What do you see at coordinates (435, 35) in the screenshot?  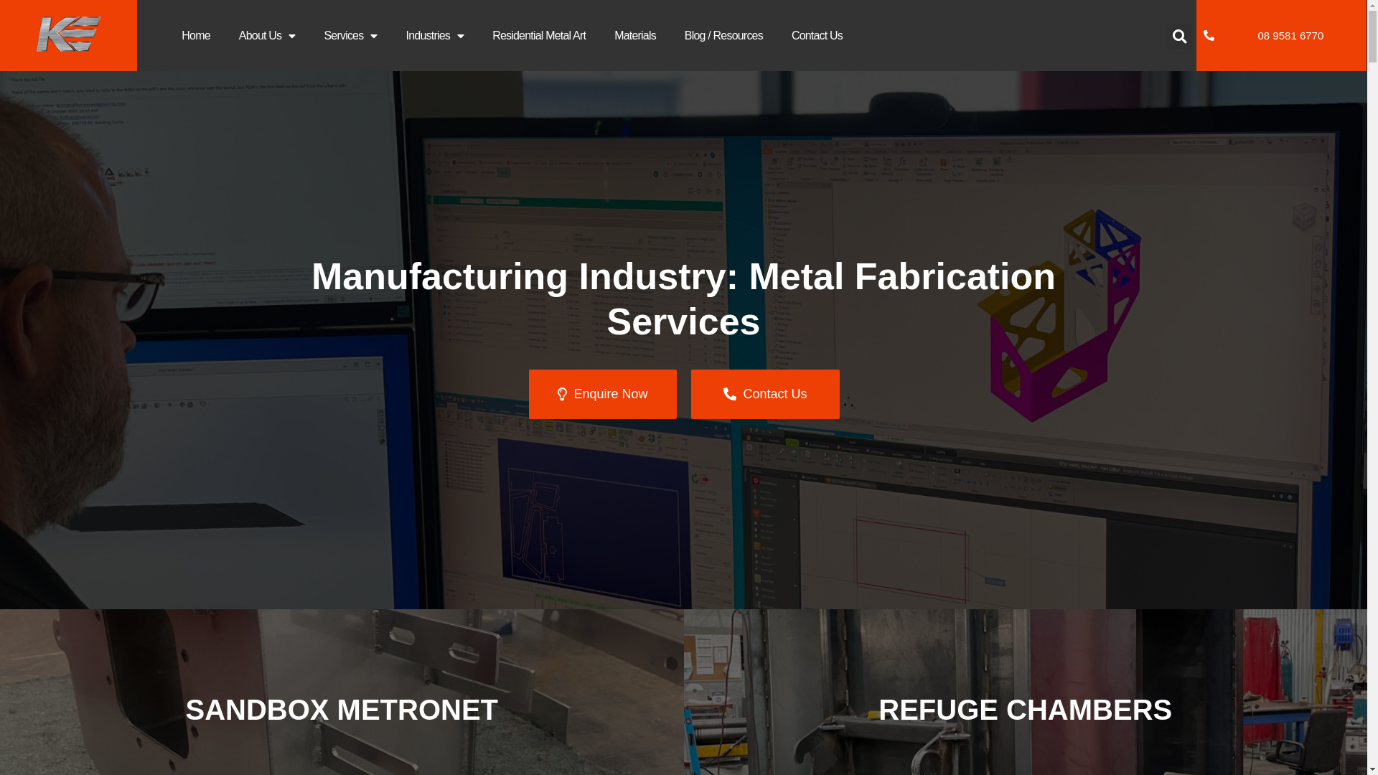 I see `Industries` at bounding box center [435, 35].